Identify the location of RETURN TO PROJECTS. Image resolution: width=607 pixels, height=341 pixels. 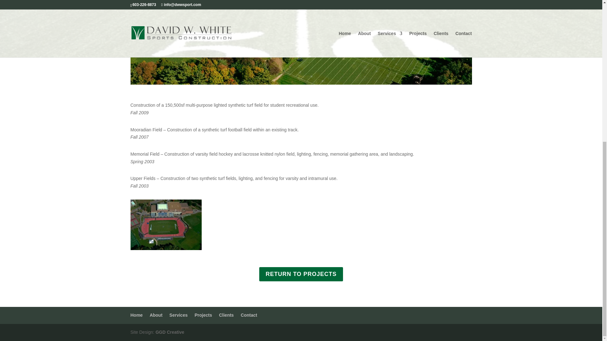
(301, 274).